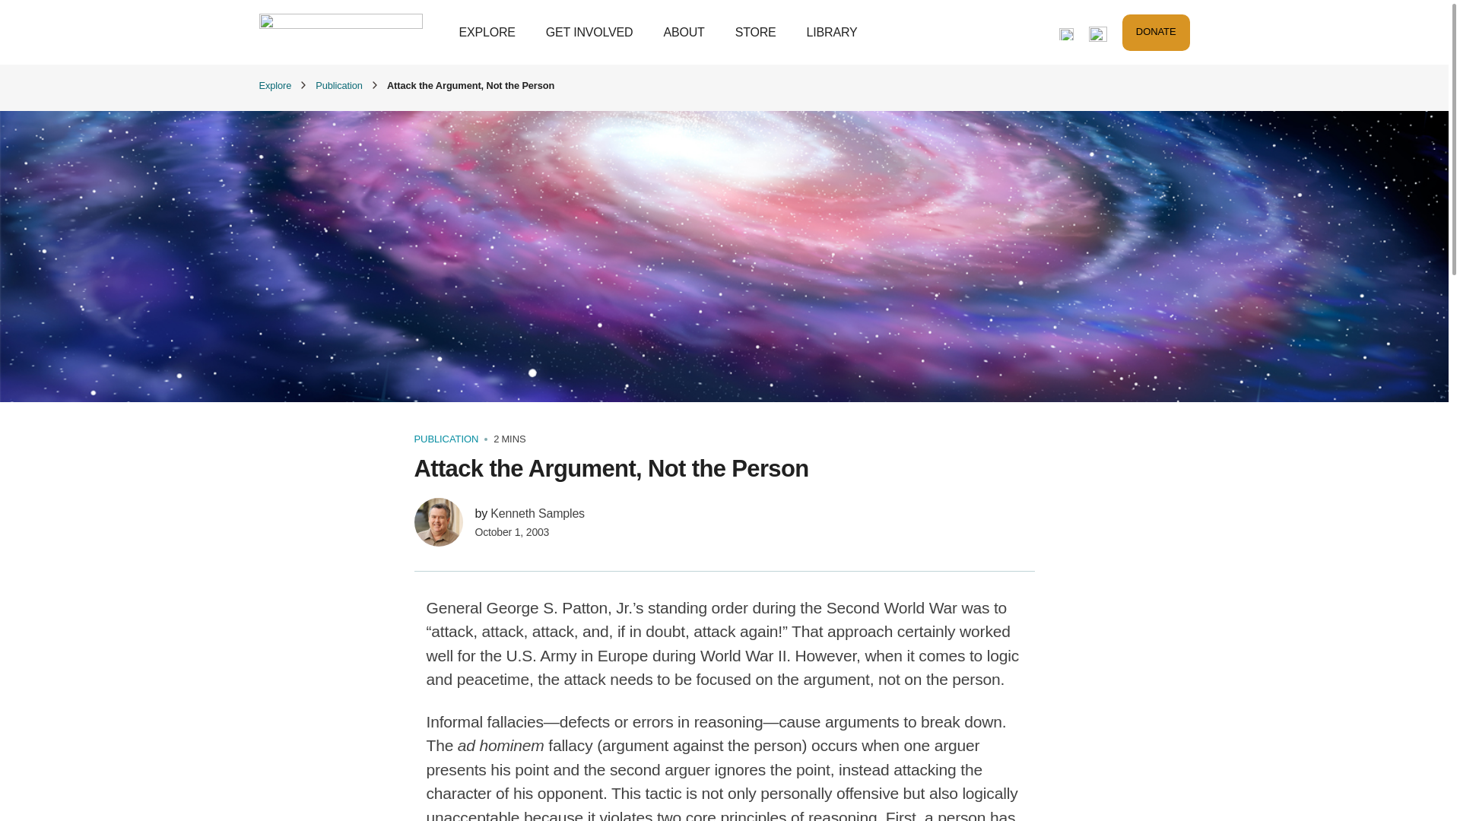  What do you see at coordinates (756, 31) in the screenshot?
I see `STORE` at bounding box center [756, 31].